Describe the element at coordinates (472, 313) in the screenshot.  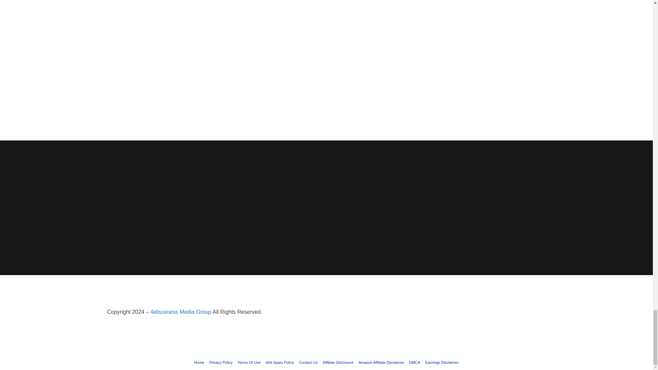
I see `Follow on Facebook` at that location.